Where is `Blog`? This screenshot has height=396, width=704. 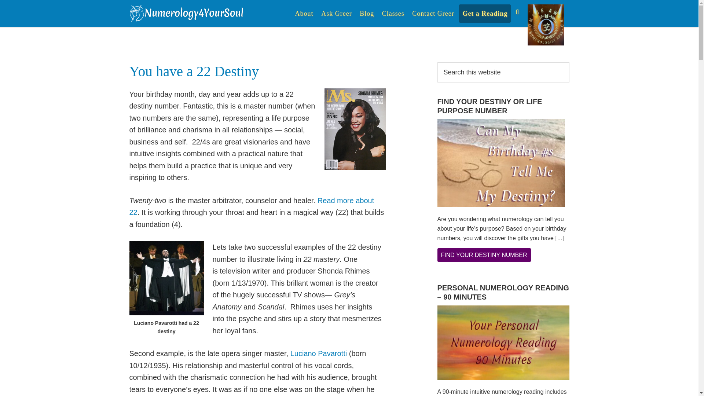
Blog is located at coordinates (367, 13).